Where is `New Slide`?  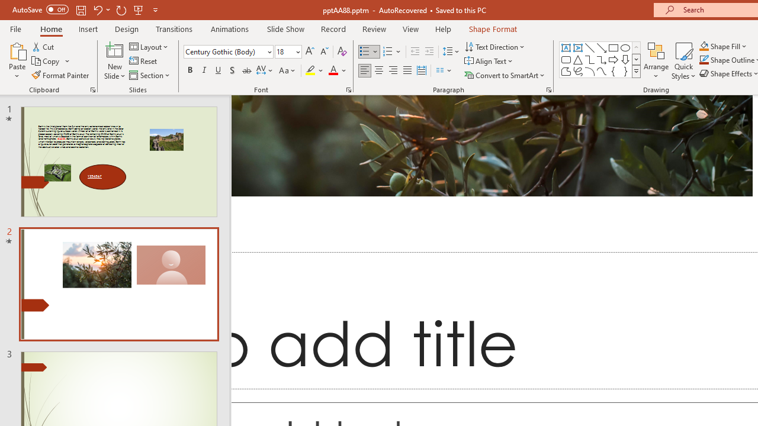 New Slide is located at coordinates (115, 60).